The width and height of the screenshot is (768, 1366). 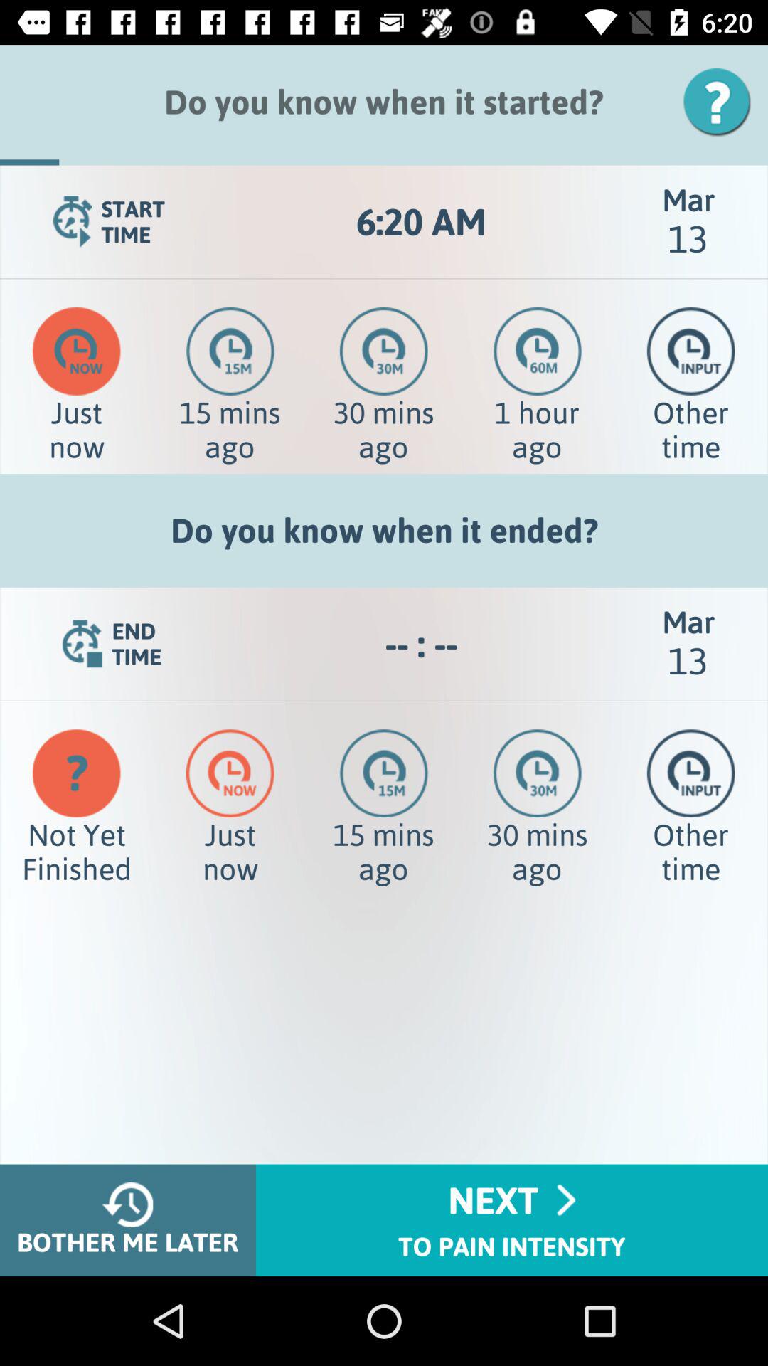 I want to click on press the app next to the mar
13 app, so click(x=421, y=222).